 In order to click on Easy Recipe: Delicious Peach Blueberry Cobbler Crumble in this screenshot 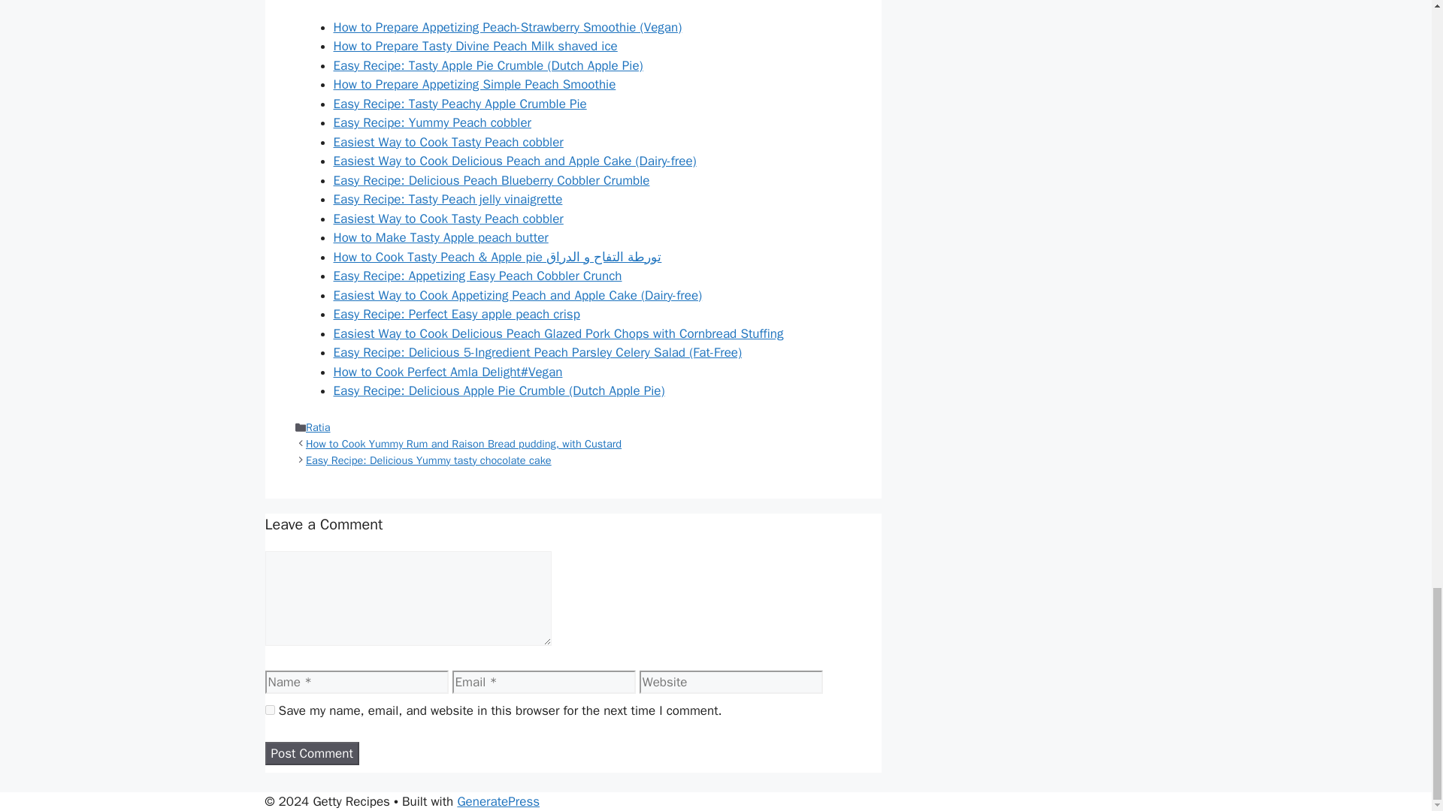, I will do `click(492, 180)`.